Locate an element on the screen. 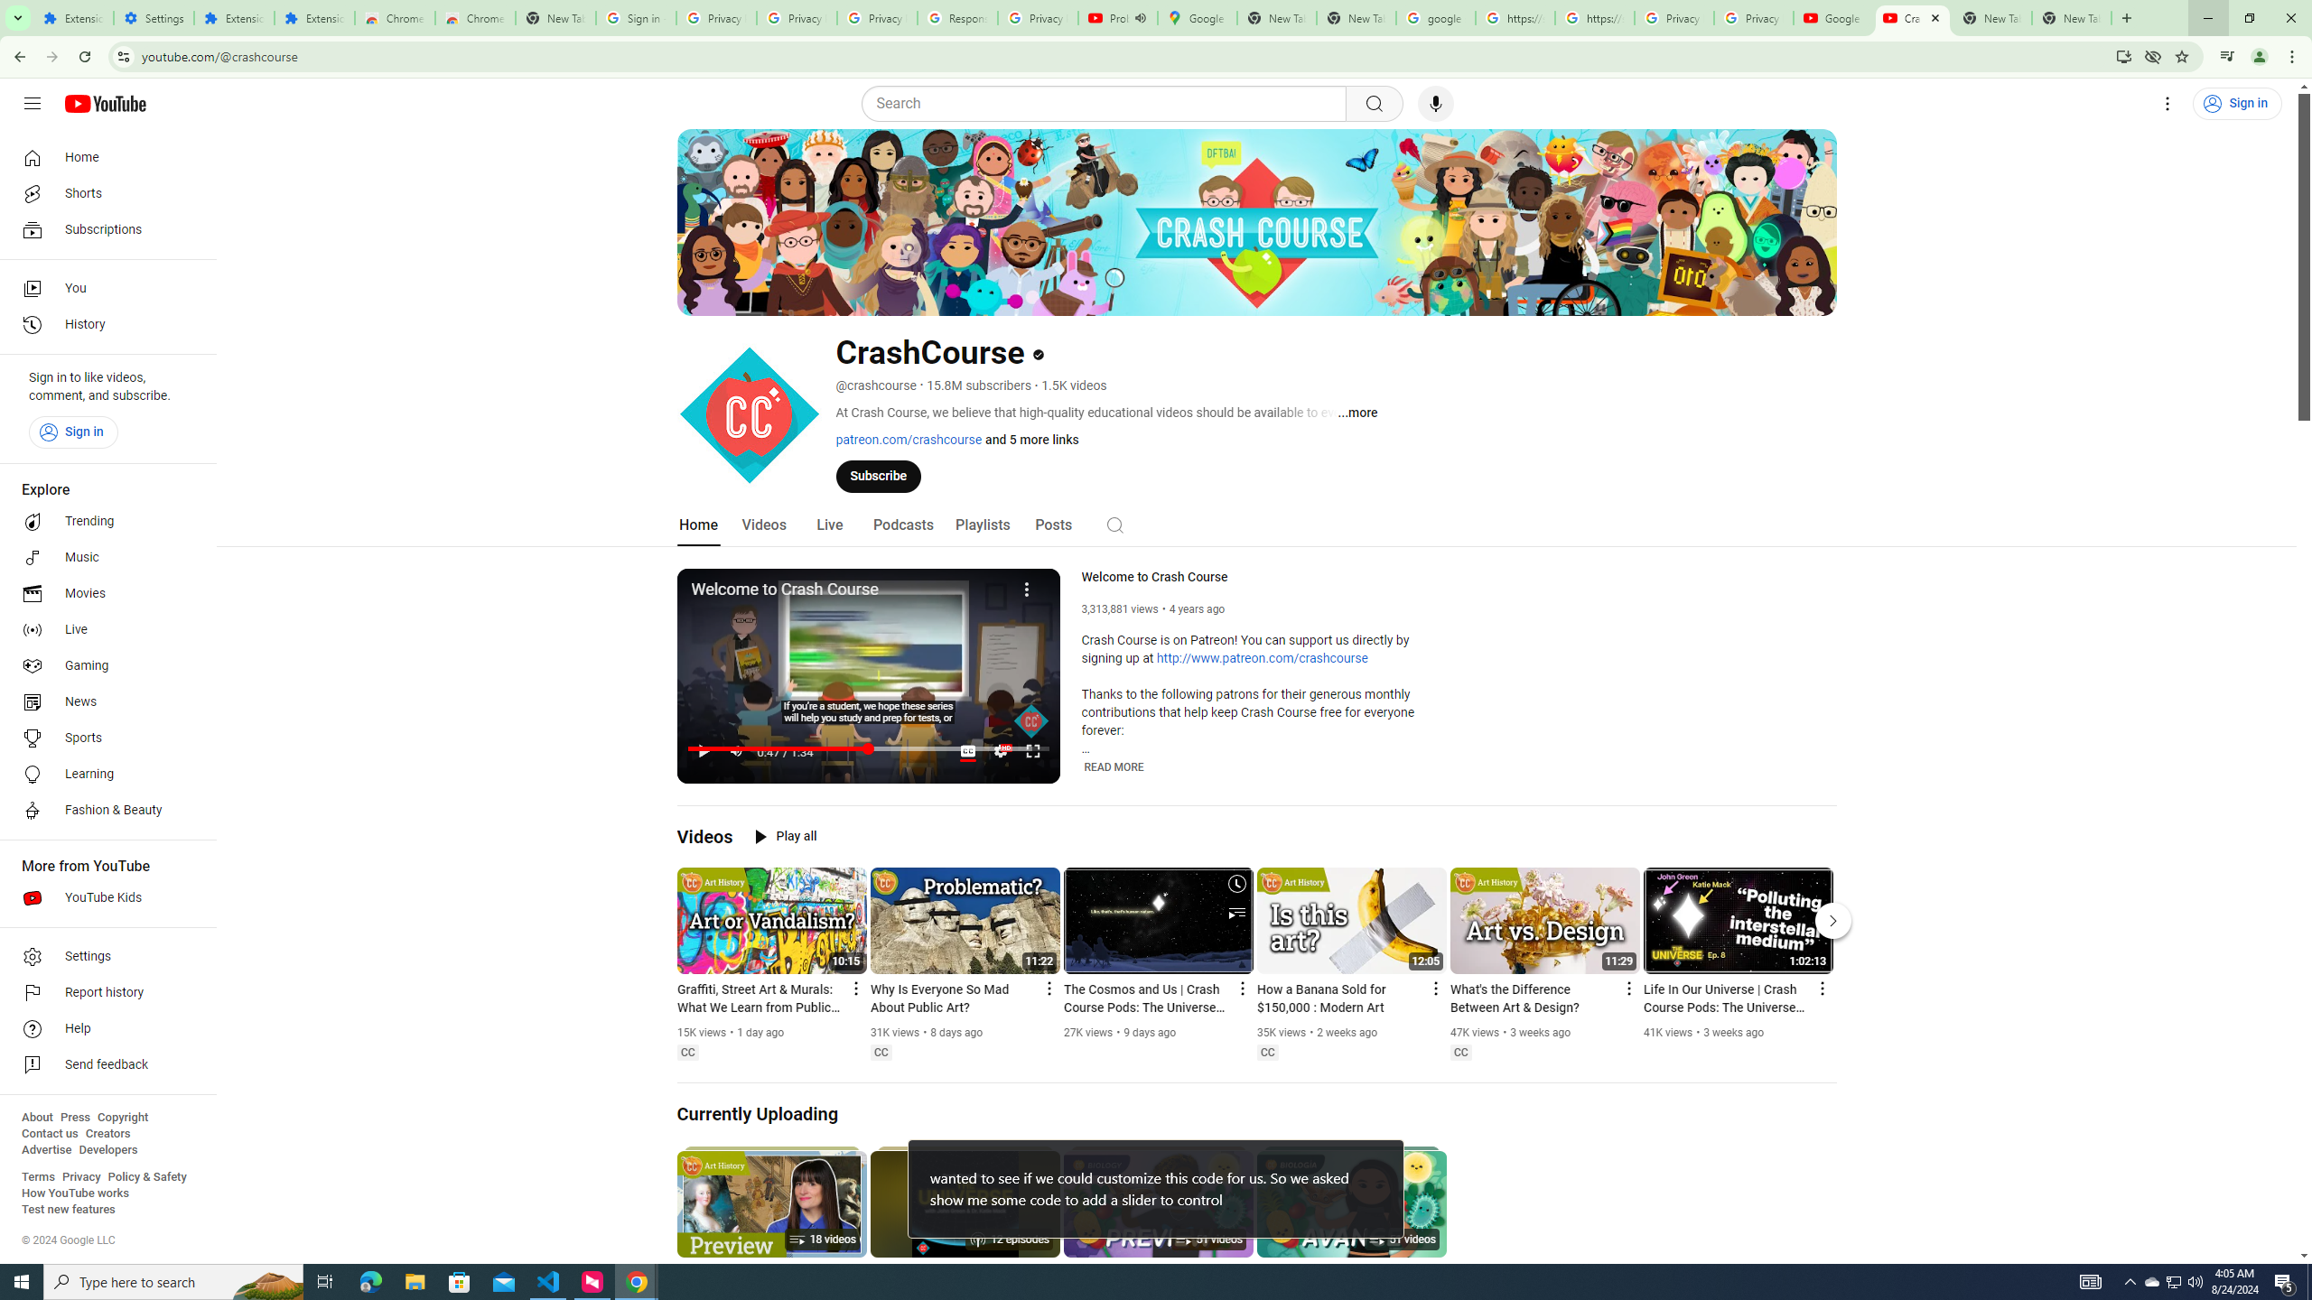 Image resolution: width=2312 pixels, height=1300 pixels. News is located at coordinates (103, 701).